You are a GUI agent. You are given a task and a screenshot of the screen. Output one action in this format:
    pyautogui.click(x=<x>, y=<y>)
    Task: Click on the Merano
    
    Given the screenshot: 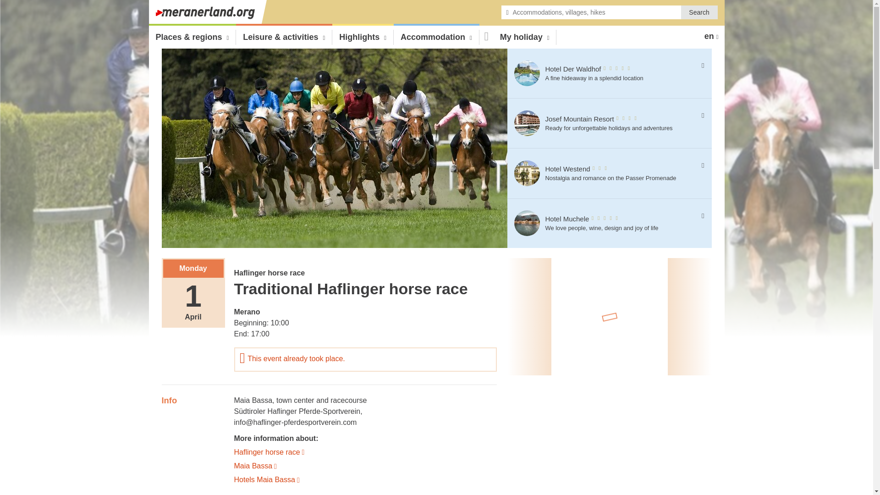 What is the action you would take?
    pyautogui.click(x=247, y=312)
    